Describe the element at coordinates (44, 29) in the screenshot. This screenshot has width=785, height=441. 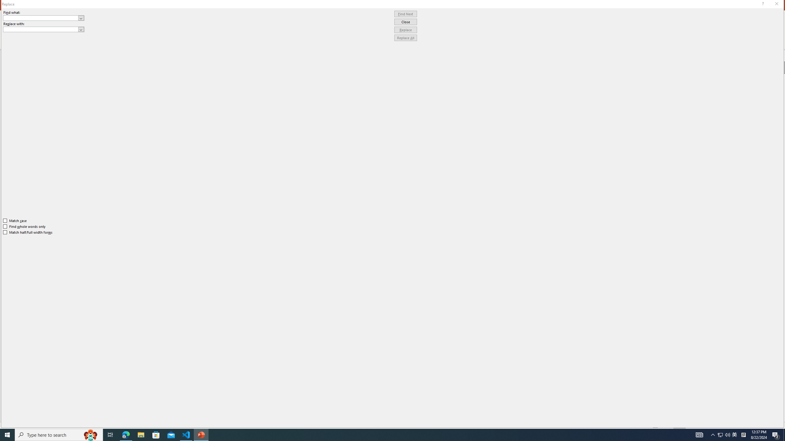
I see `Replace with` at that location.